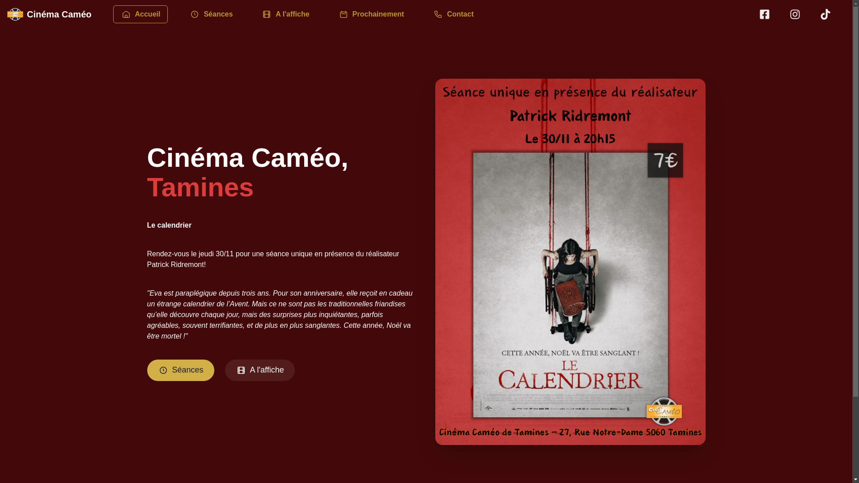 The height and width of the screenshot is (483, 859). What do you see at coordinates (453, 13) in the screenshot?
I see `Contact` at bounding box center [453, 13].